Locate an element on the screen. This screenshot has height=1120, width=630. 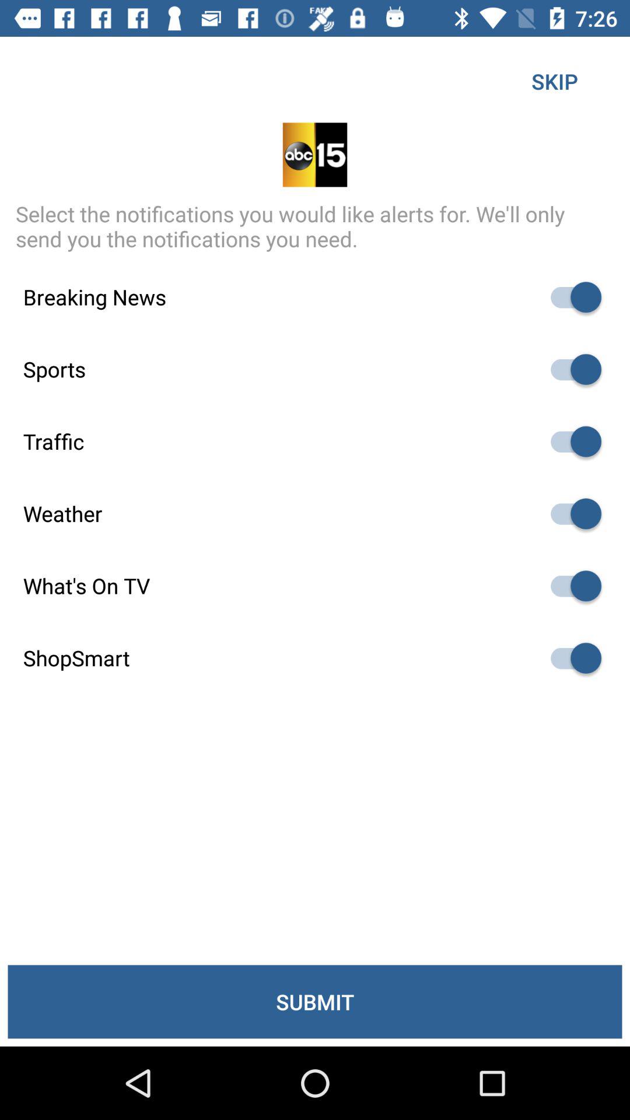
toggle breaking news is located at coordinates (570, 297).